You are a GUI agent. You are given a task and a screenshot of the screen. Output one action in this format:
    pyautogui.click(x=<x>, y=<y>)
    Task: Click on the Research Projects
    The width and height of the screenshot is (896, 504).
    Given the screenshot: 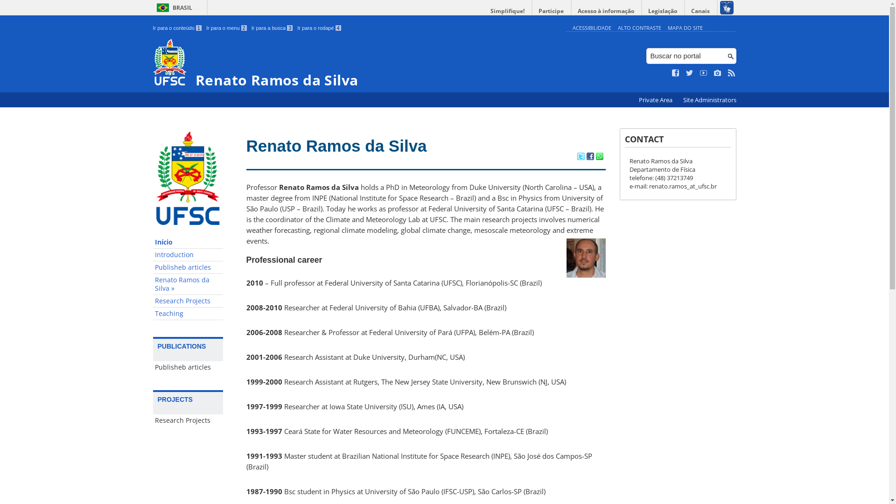 What is the action you would take?
    pyautogui.click(x=188, y=301)
    